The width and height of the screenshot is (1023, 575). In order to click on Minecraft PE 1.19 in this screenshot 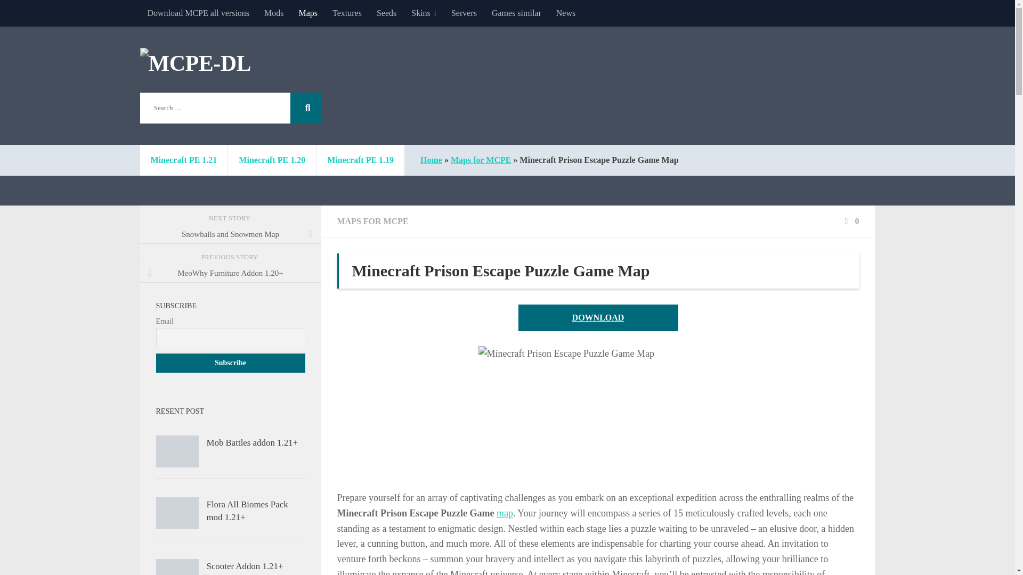, I will do `click(360, 160)`.